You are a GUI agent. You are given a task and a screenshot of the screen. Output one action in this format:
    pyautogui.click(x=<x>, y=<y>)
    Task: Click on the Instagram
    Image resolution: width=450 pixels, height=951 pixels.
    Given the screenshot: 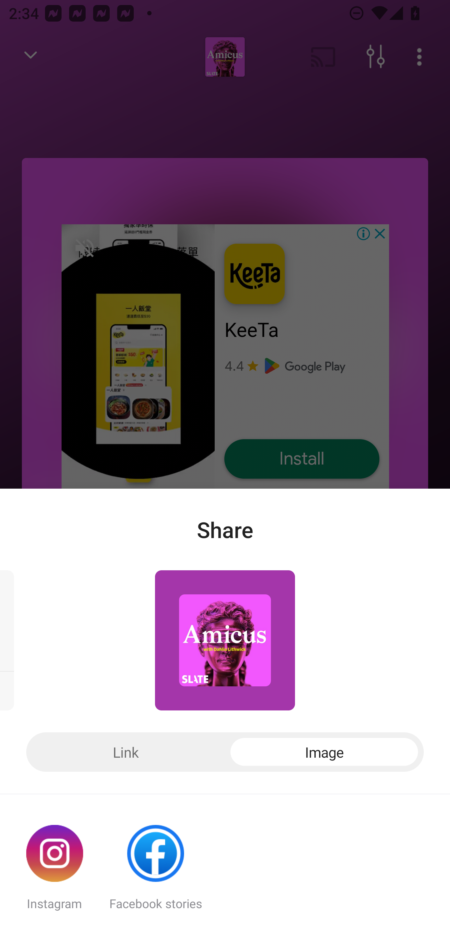 What is the action you would take?
    pyautogui.click(x=54, y=872)
    